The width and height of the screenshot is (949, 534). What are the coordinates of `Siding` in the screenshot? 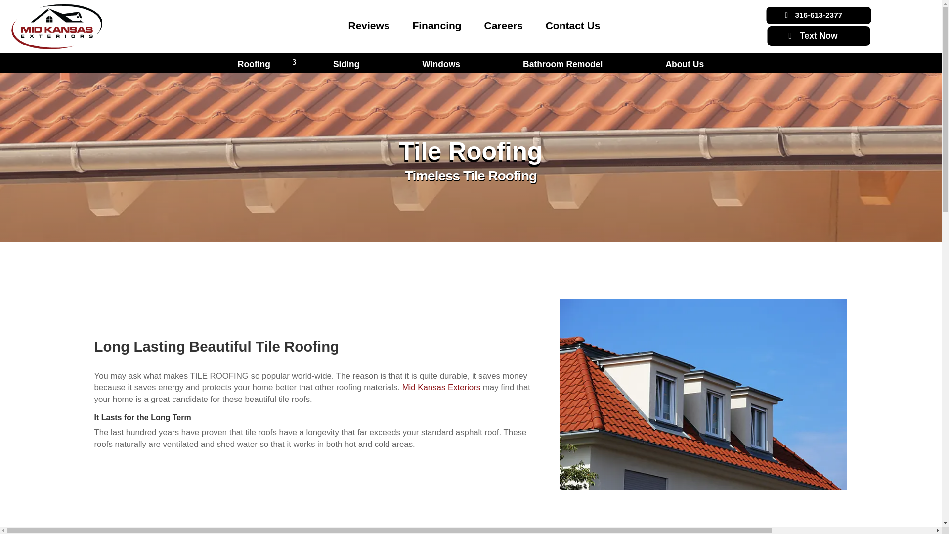 It's located at (346, 64).